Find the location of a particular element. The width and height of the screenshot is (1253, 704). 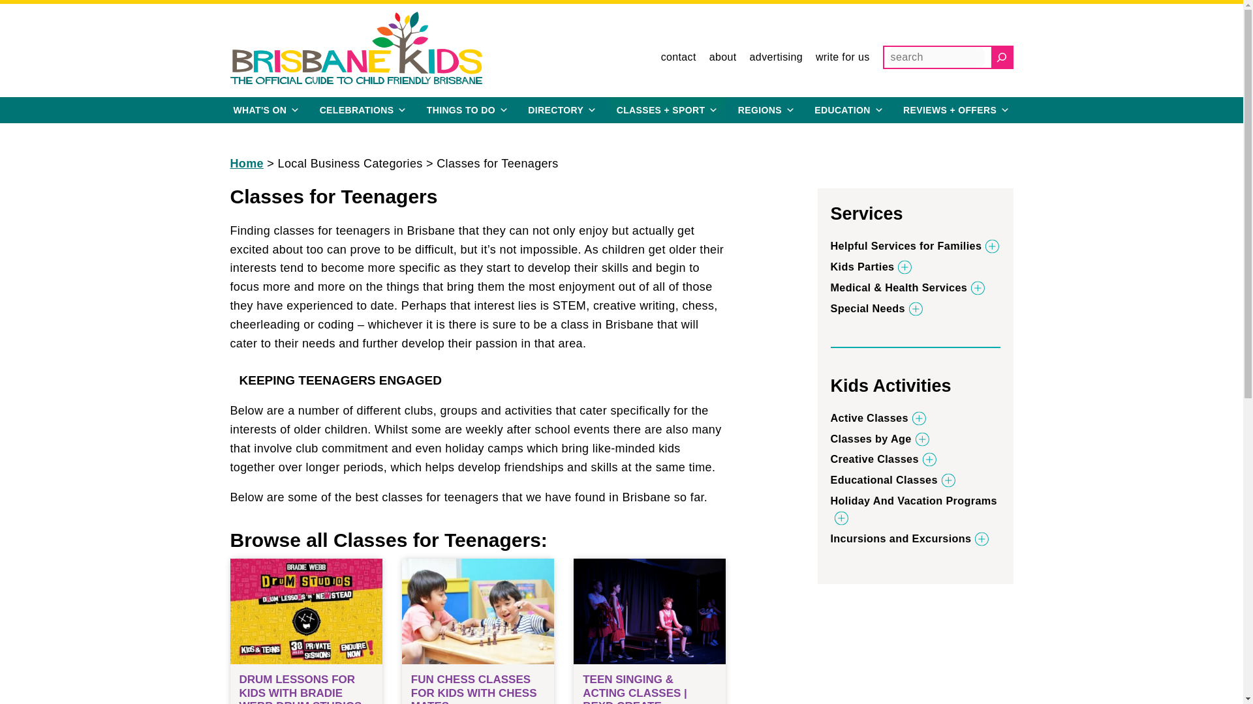

CELEBRATIONS is located at coordinates (363, 110).